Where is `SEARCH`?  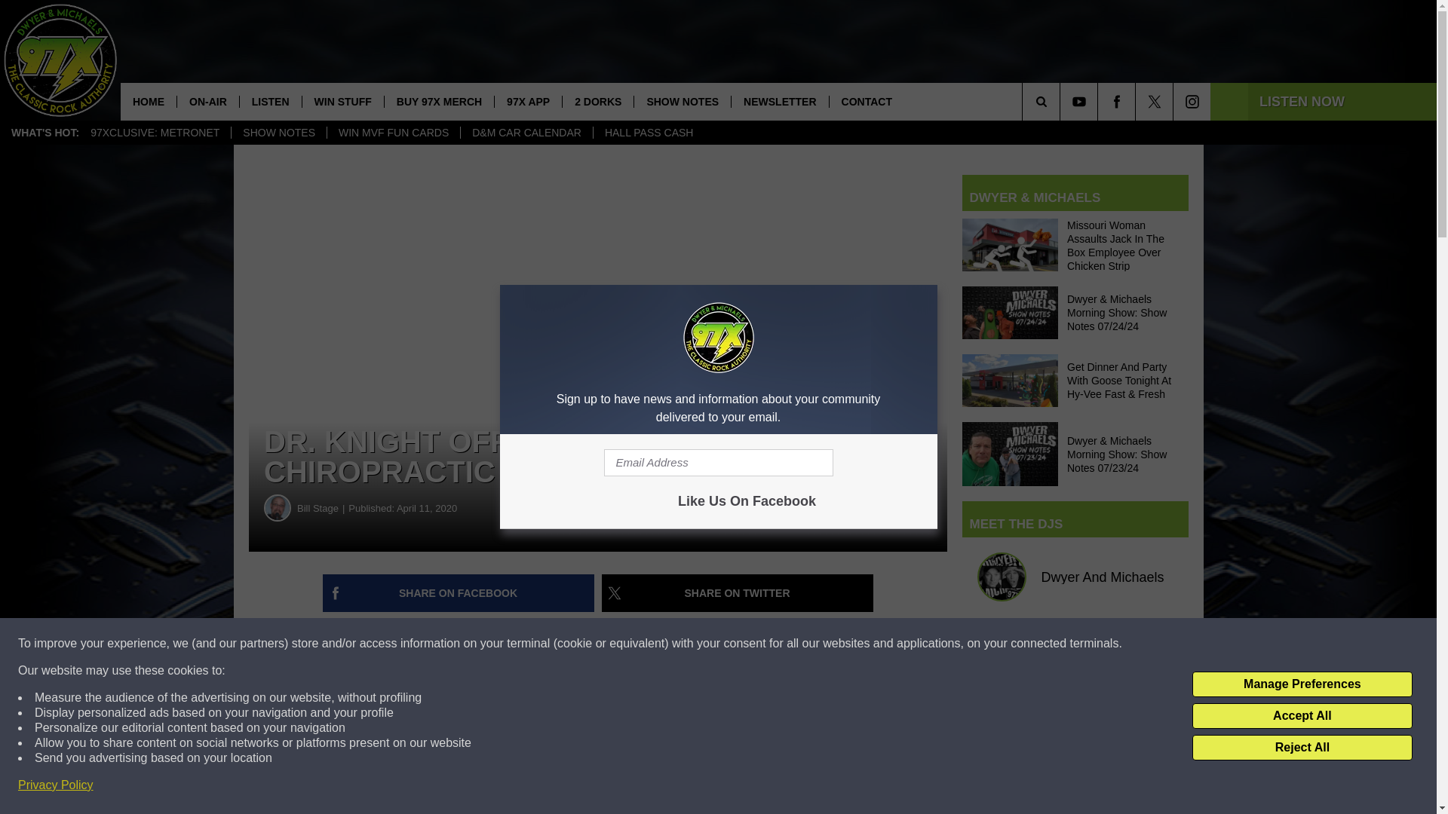
SEARCH is located at coordinates (1062, 101).